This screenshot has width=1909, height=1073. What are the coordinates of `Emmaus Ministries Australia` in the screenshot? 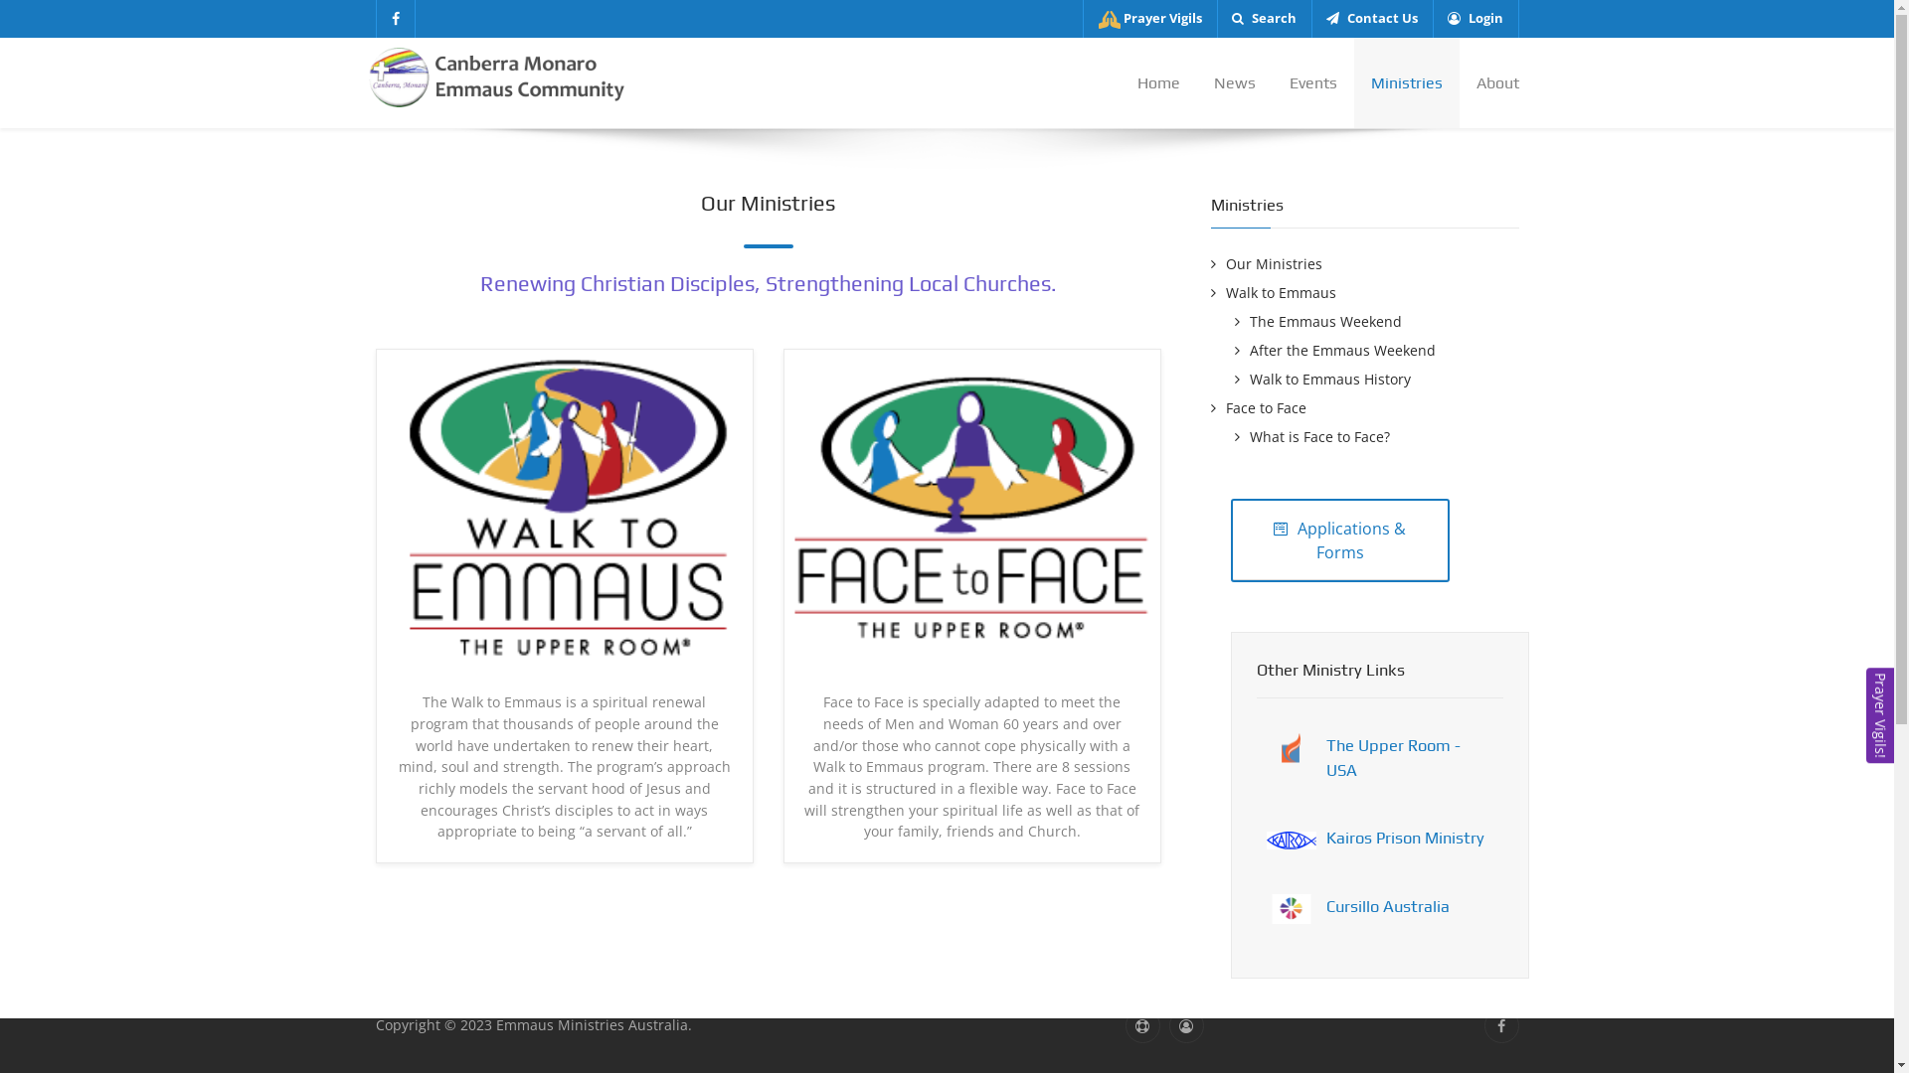 It's located at (482, 741).